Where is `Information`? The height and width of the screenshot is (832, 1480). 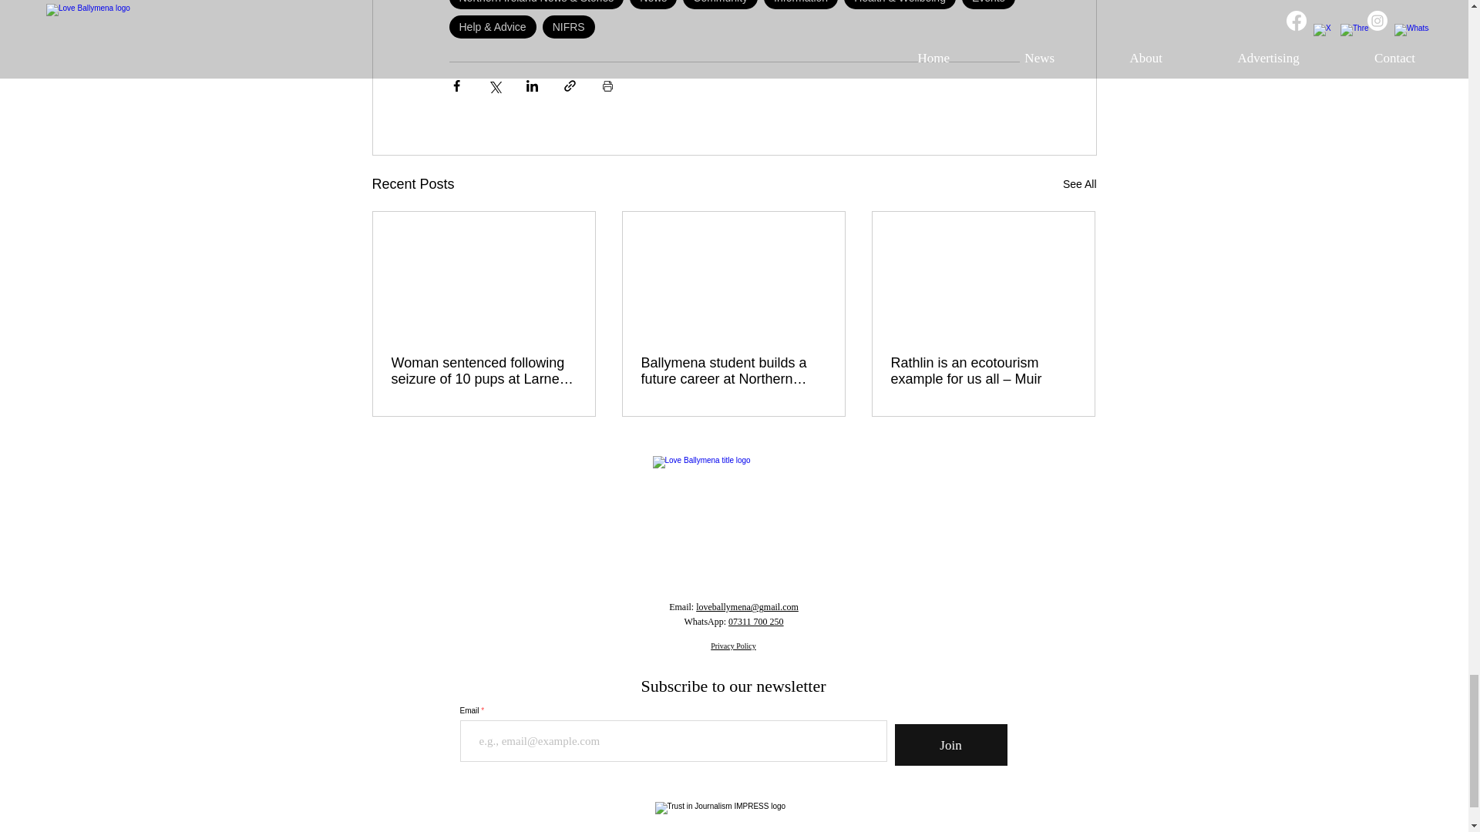 Information is located at coordinates (800, 5).